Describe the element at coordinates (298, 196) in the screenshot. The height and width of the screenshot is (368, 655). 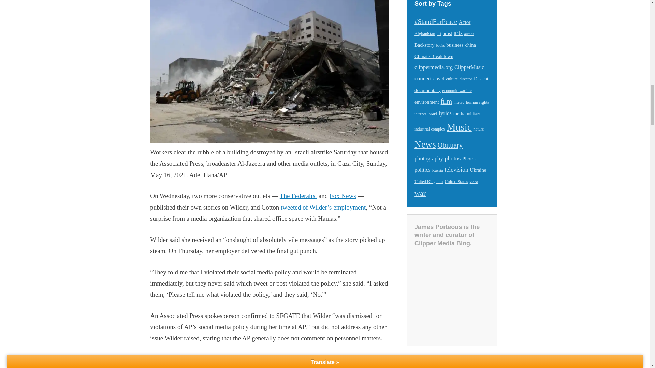
I see `The Federalist` at that location.